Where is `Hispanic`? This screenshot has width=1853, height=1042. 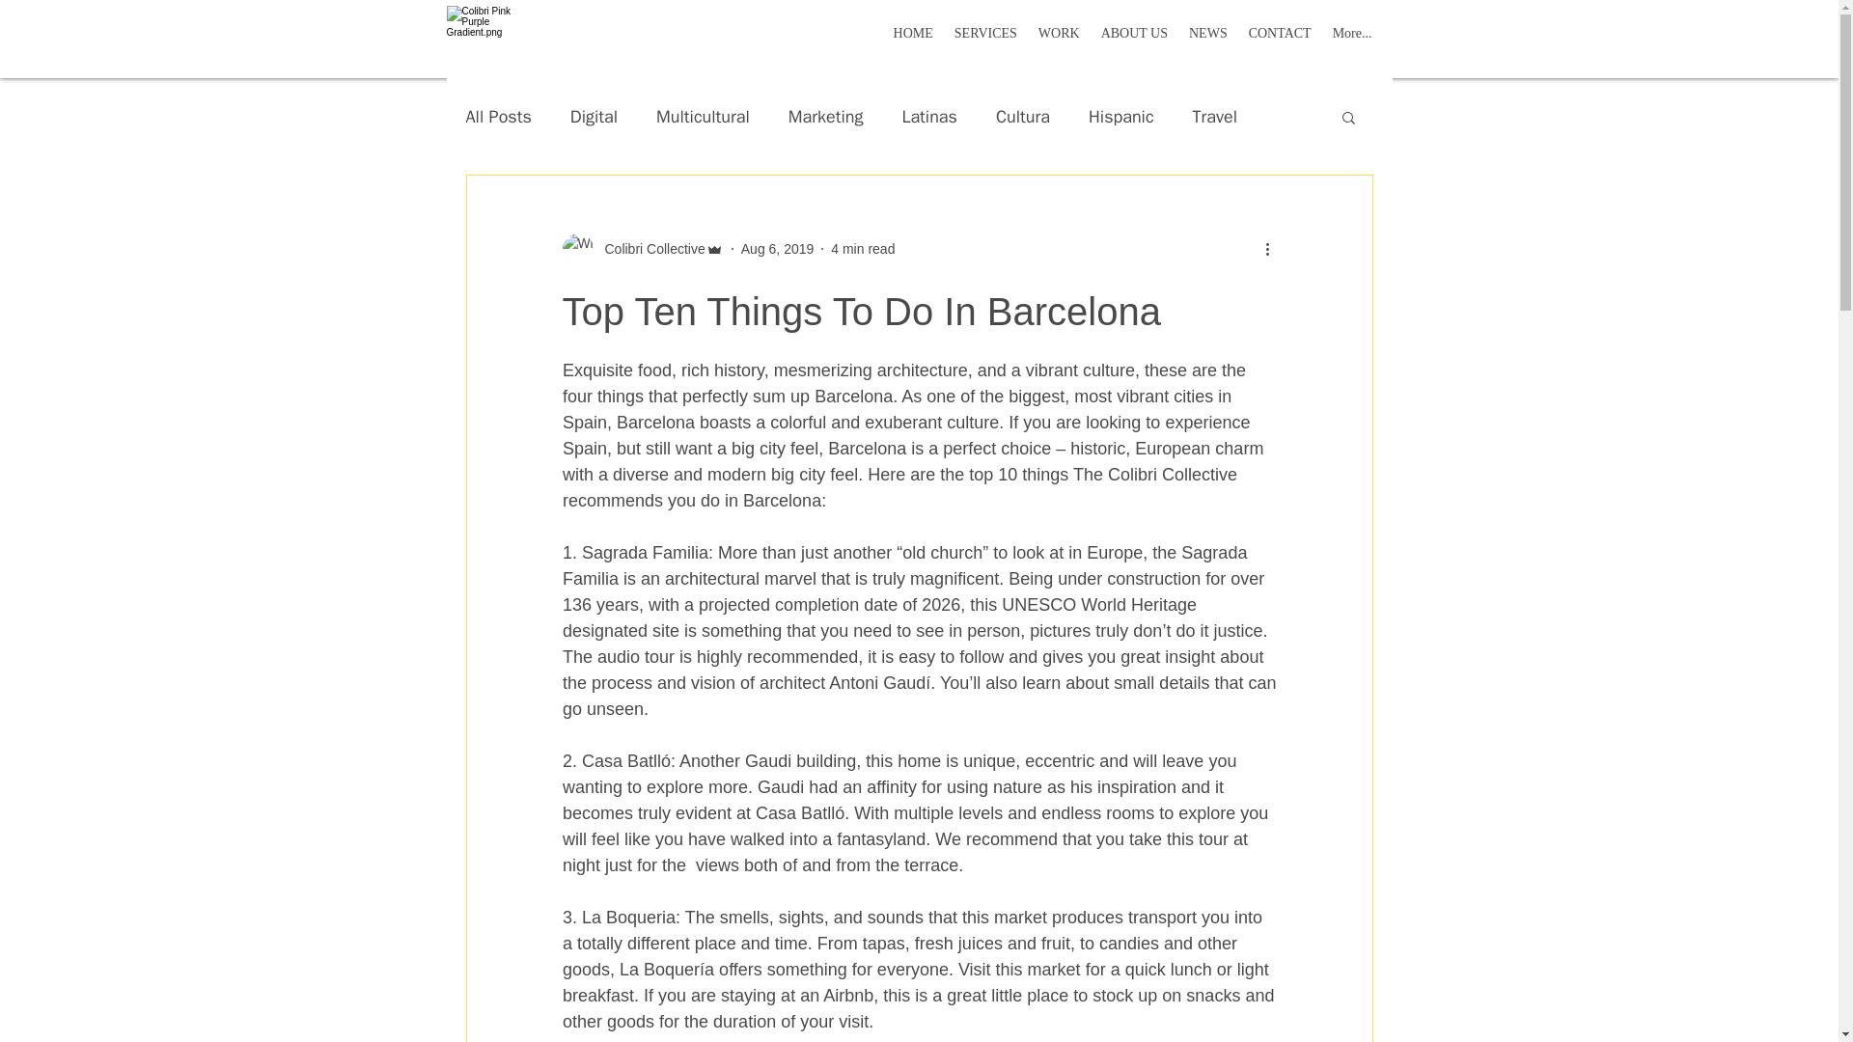 Hispanic is located at coordinates (1121, 116).